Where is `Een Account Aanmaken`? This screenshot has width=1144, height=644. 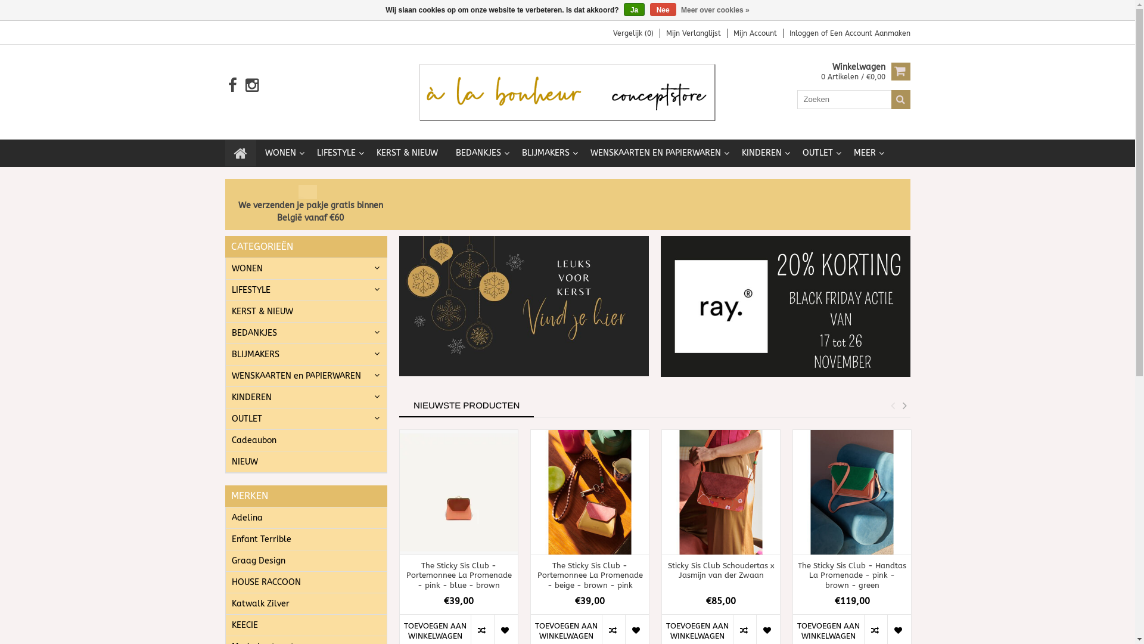
Een Account Aanmaken is located at coordinates (870, 33).